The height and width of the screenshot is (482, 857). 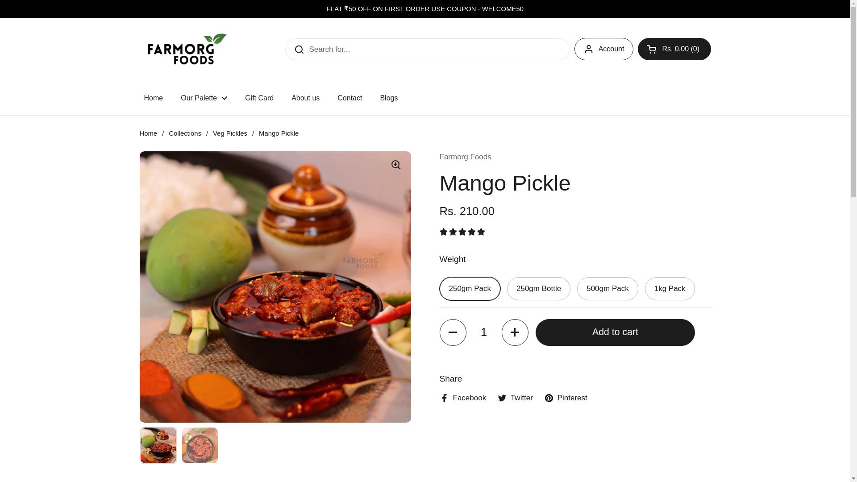 I want to click on Contact, so click(x=349, y=98).